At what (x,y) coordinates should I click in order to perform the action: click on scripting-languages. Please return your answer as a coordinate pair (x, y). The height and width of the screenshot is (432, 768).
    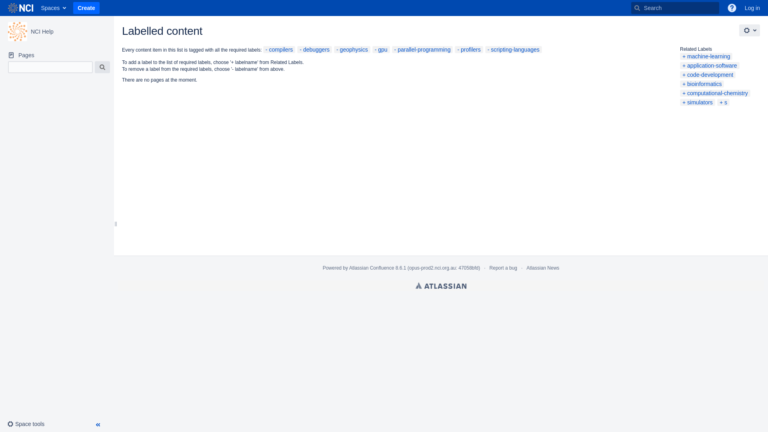
    Looking at the image, I should click on (514, 50).